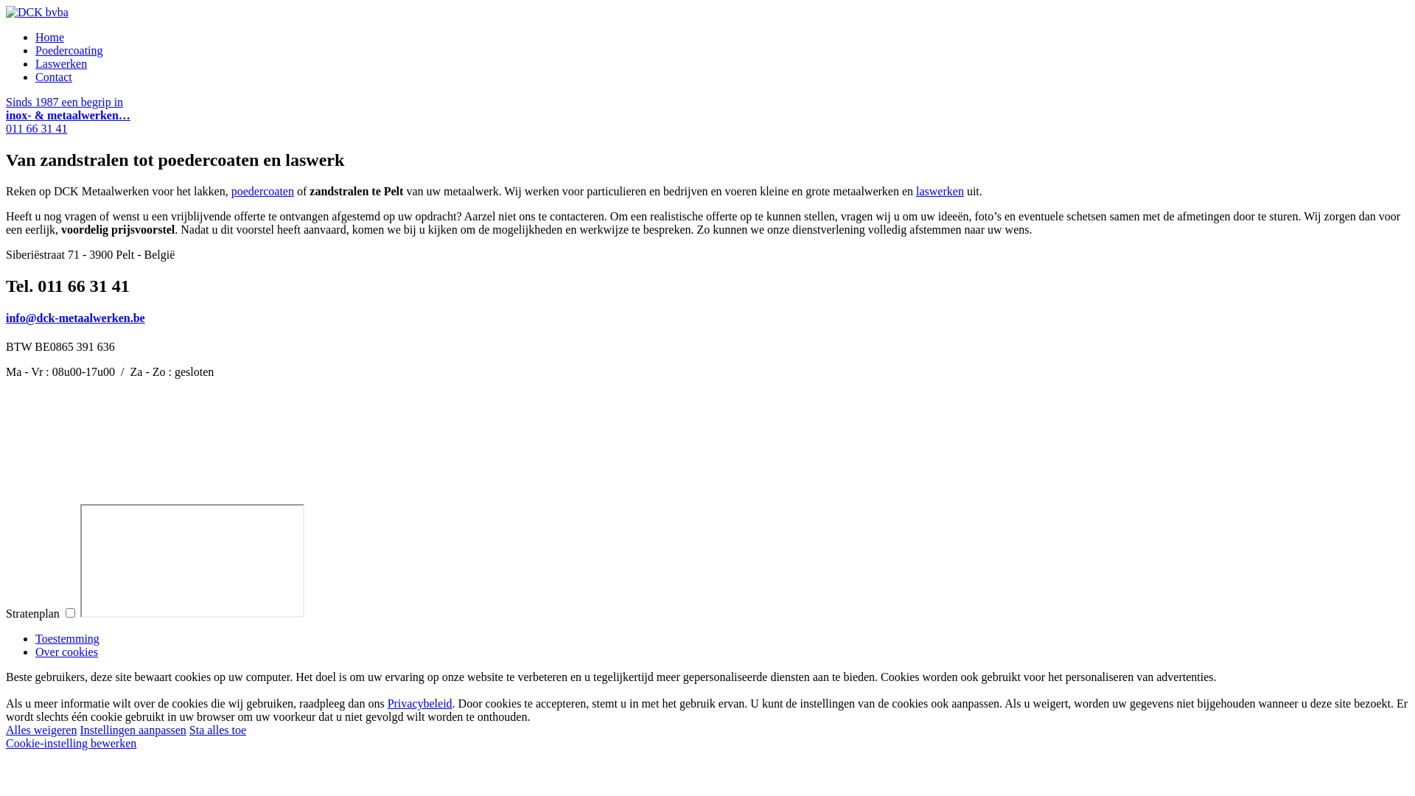 The height and width of the screenshot is (796, 1415). I want to click on Home, so click(50, 37).